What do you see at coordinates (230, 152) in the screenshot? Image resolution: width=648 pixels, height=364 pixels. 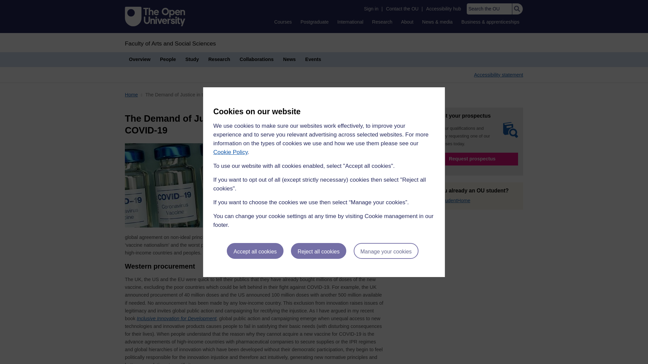 I see `Cookie Policy` at bounding box center [230, 152].